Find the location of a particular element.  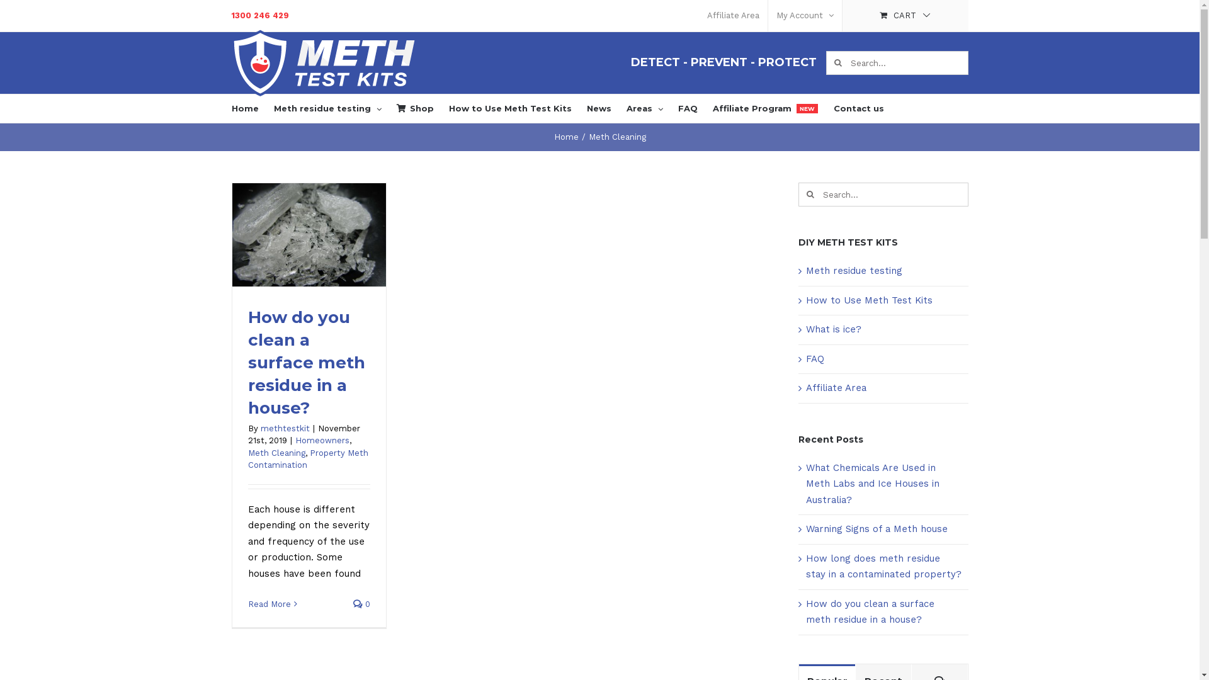

 0 is located at coordinates (361, 604).